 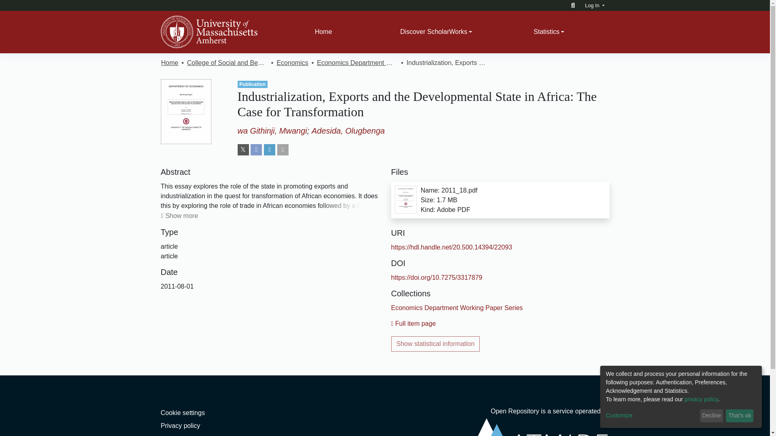 I want to click on Log In, so click(x=595, y=5).